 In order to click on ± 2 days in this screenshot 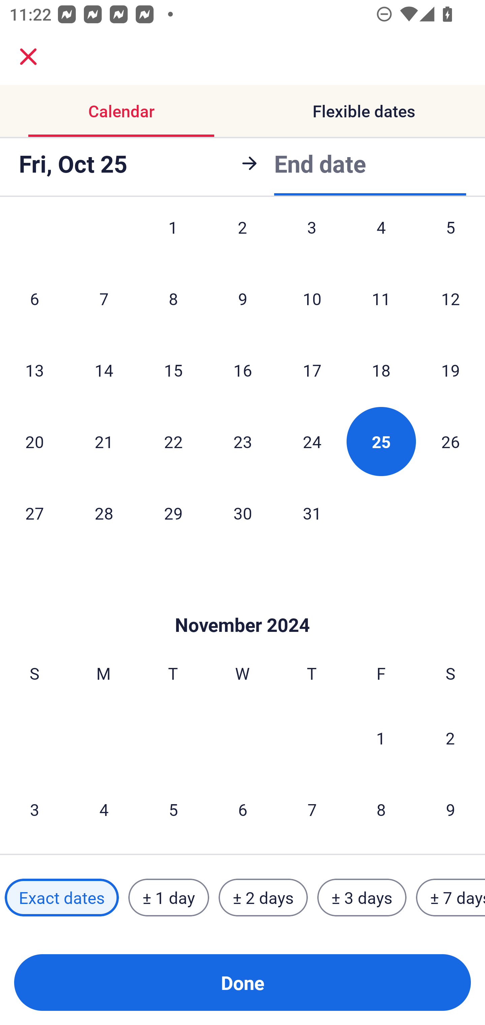, I will do `click(263, 897)`.